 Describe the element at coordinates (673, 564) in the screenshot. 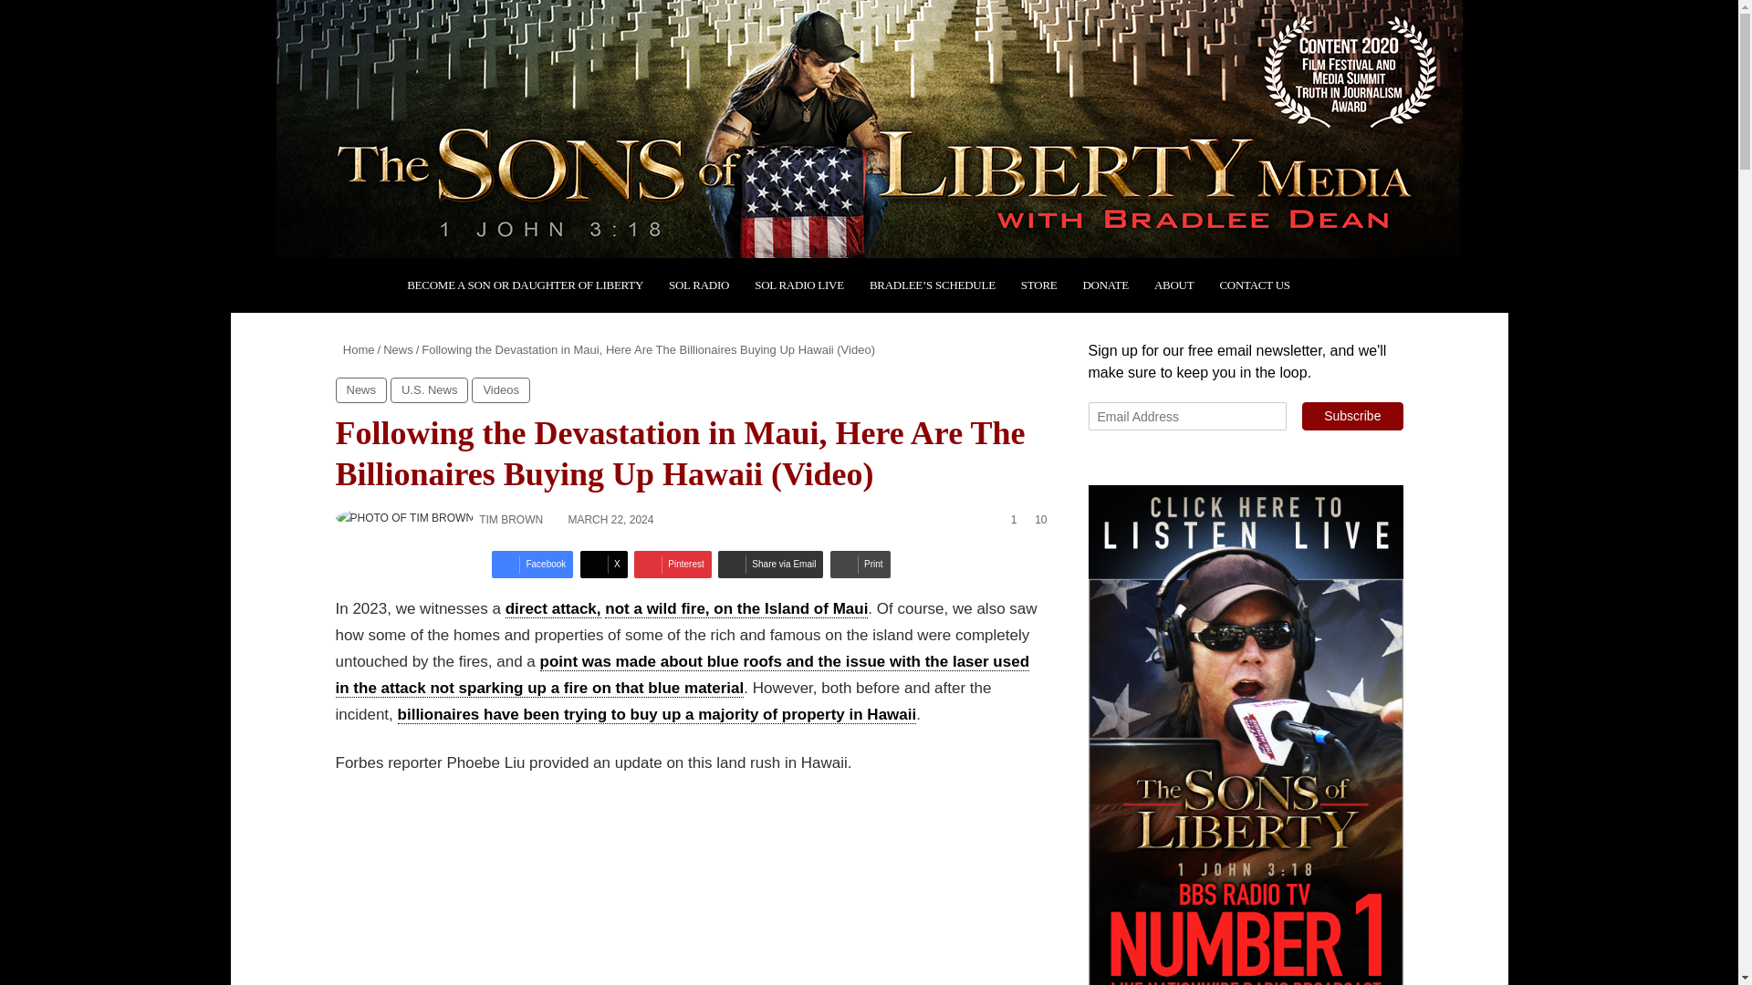

I see `Pinterest` at that location.